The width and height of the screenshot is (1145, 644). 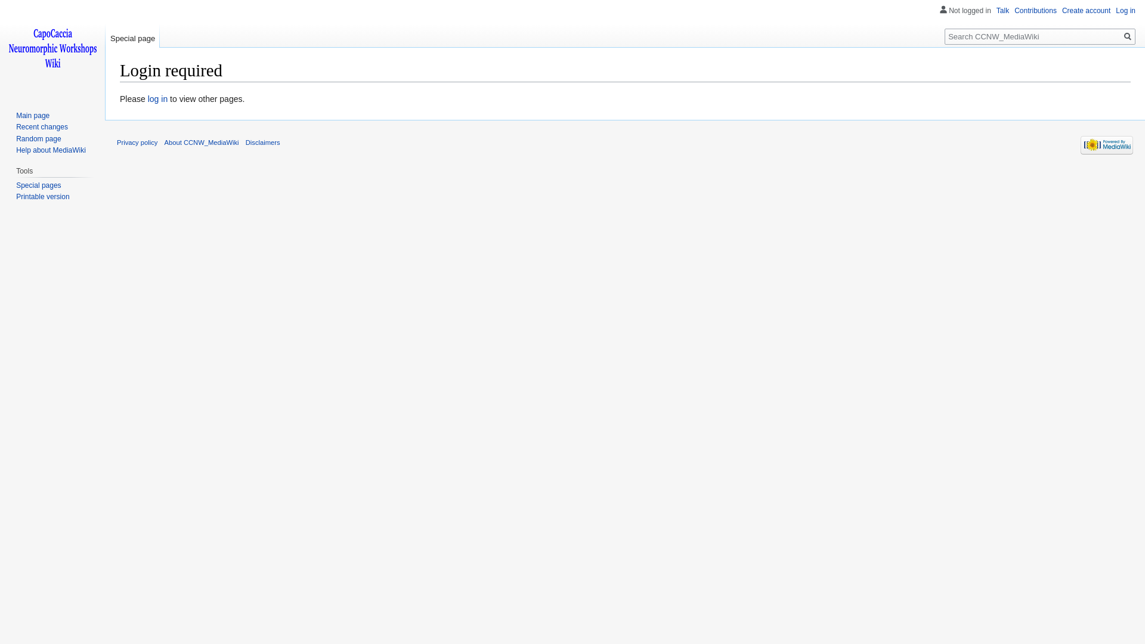 What do you see at coordinates (137, 143) in the screenshot?
I see `Privacy policy` at bounding box center [137, 143].